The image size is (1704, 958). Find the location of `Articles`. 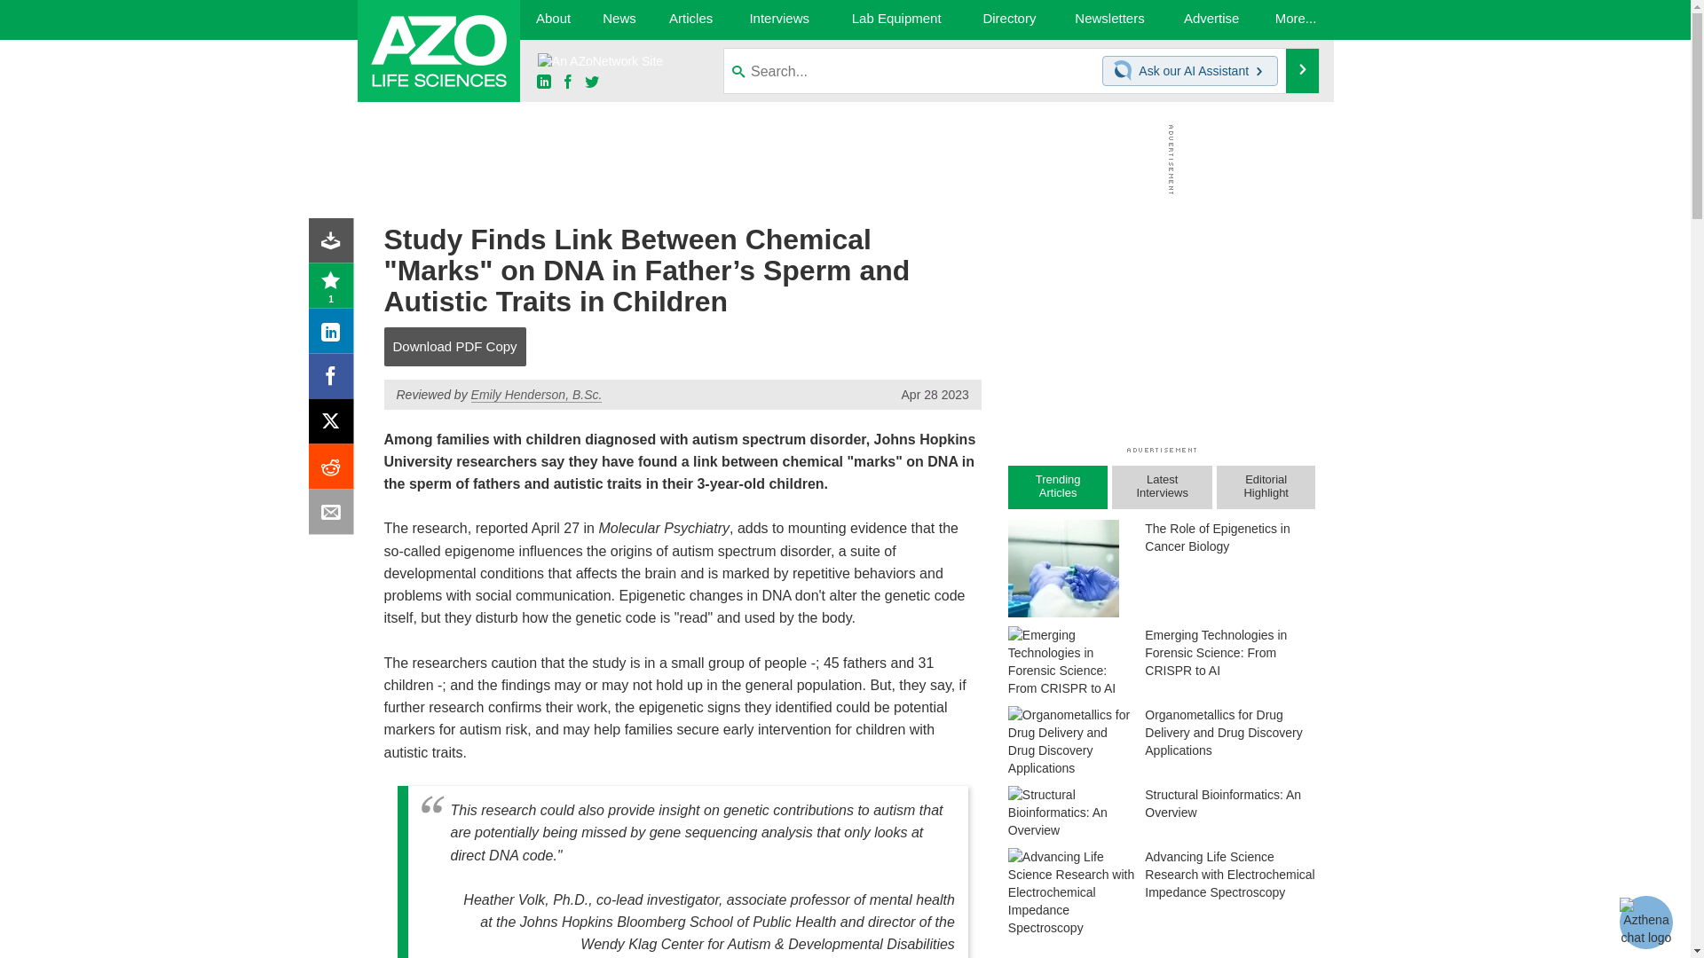

Articles is located at coordinates (691, 20).